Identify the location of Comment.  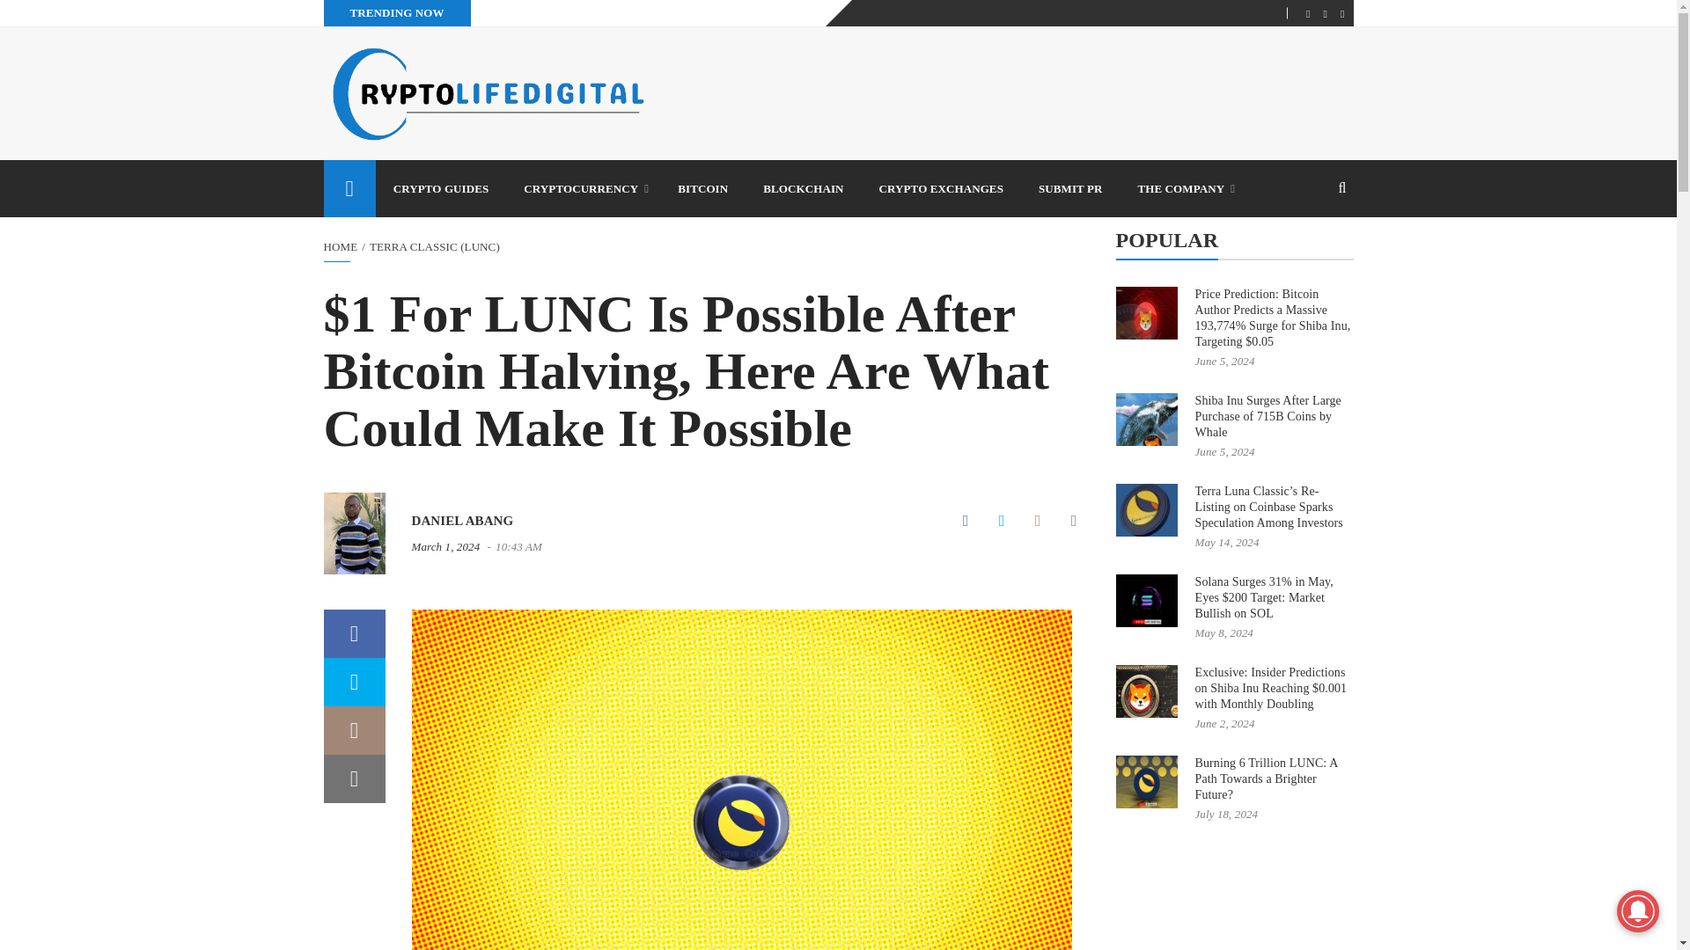
(1037, 521).